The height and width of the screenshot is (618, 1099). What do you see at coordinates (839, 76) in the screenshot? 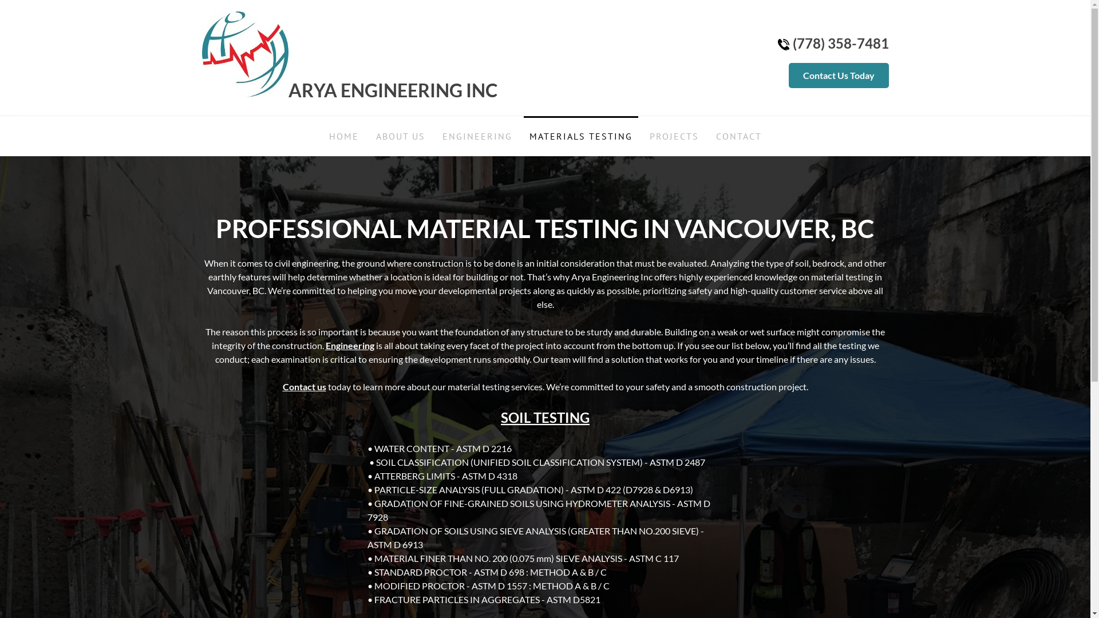
I see `Contact Us Today` at bounding box center [839, 76].